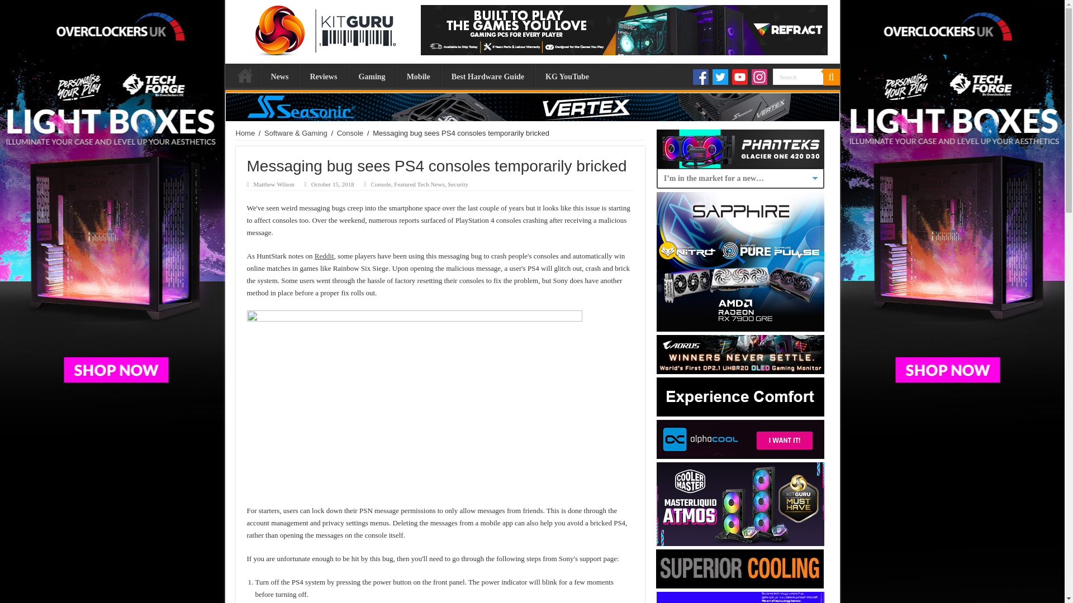 The width and height of the screenshot is (1073, 603). What do you see at coordinates (279, 75) in the screenshot?
I see `News` at bounding box center [279, 75].